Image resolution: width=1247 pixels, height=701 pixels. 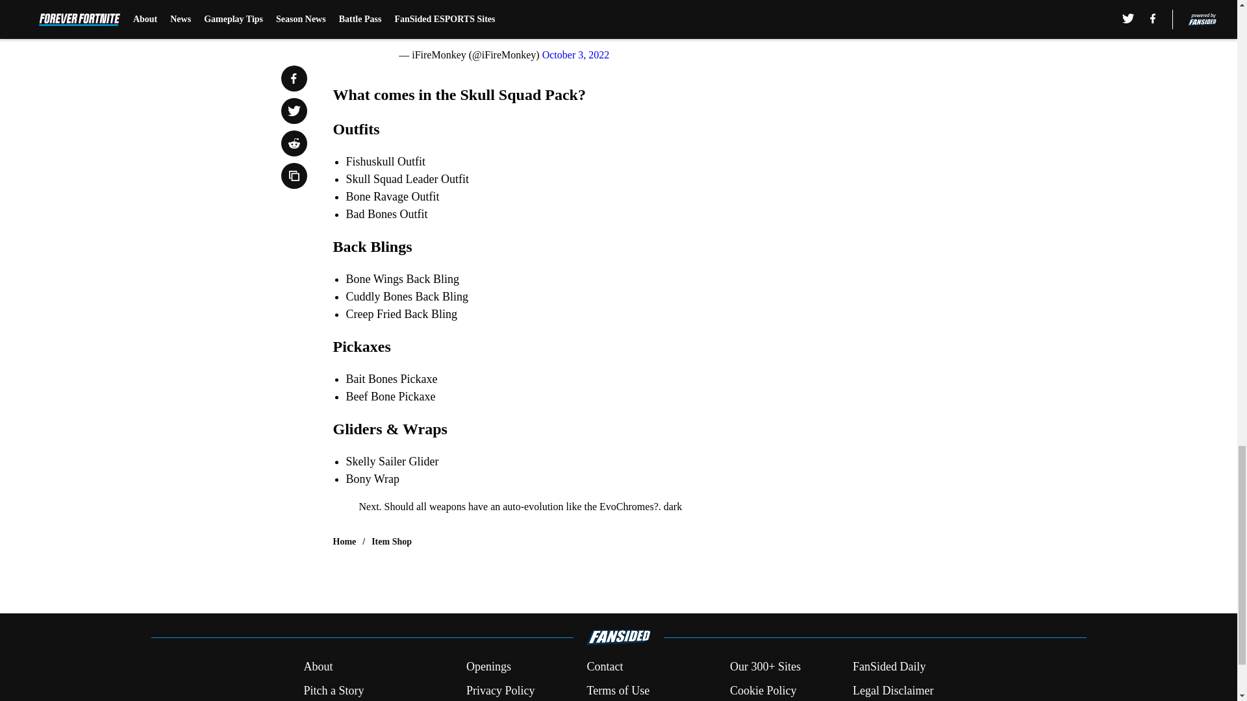 What do you see at coordinates (575, 55) in the screenshot?
I see `October 3, 2022` at bounding box center [575, 55].